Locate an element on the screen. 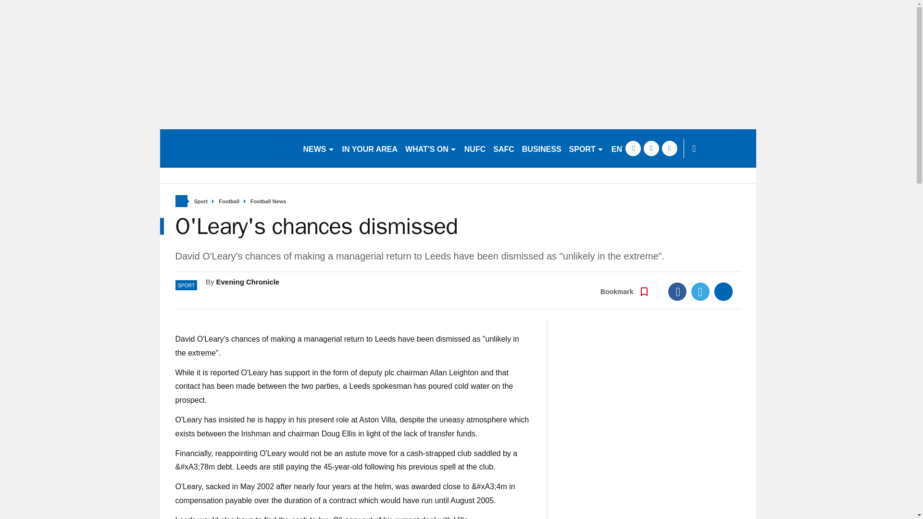 The height and width of the screenshot is (519, 923). facebook is located at coordinates (633, 148).